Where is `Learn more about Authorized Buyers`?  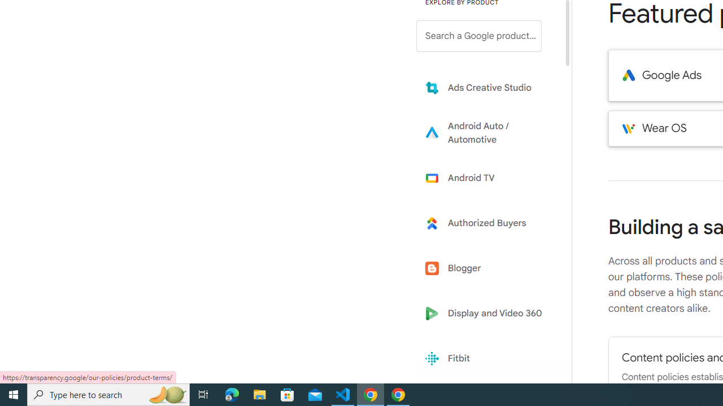 Learn more about Authorized Buyers is located at coordinates (487, 223).